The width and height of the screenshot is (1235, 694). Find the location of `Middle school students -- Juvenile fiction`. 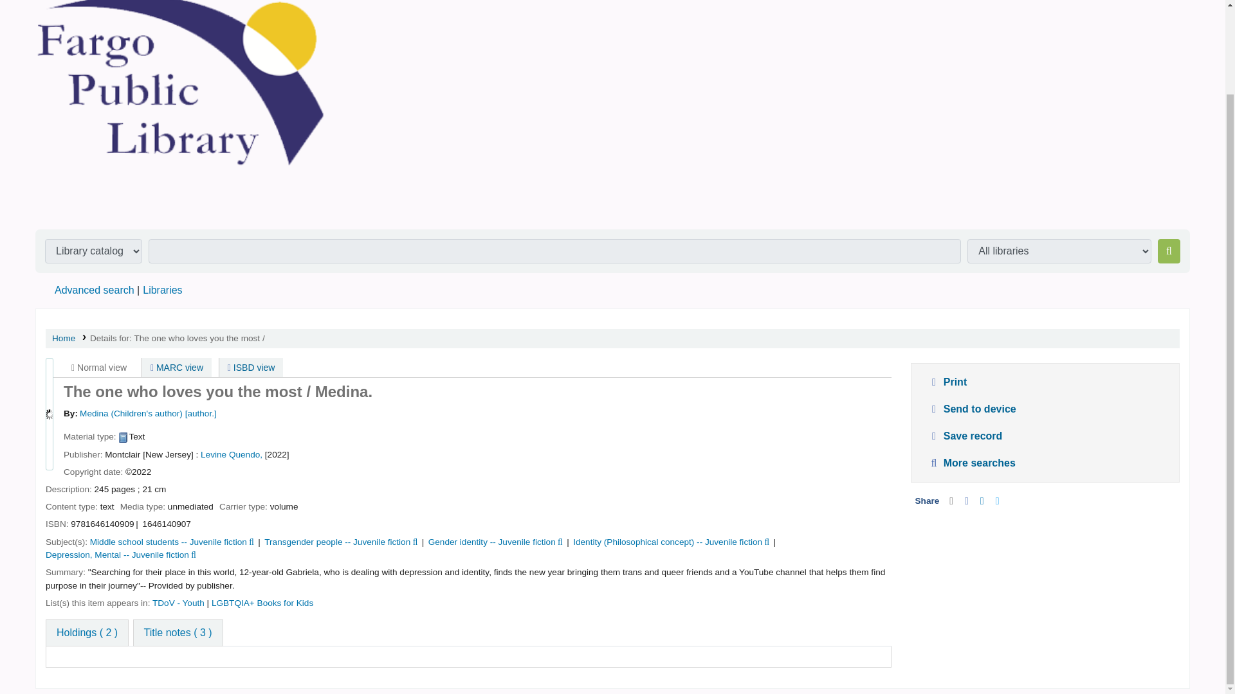

Middle school students -- Juvenile fiction is located at coordinates (169, 542).